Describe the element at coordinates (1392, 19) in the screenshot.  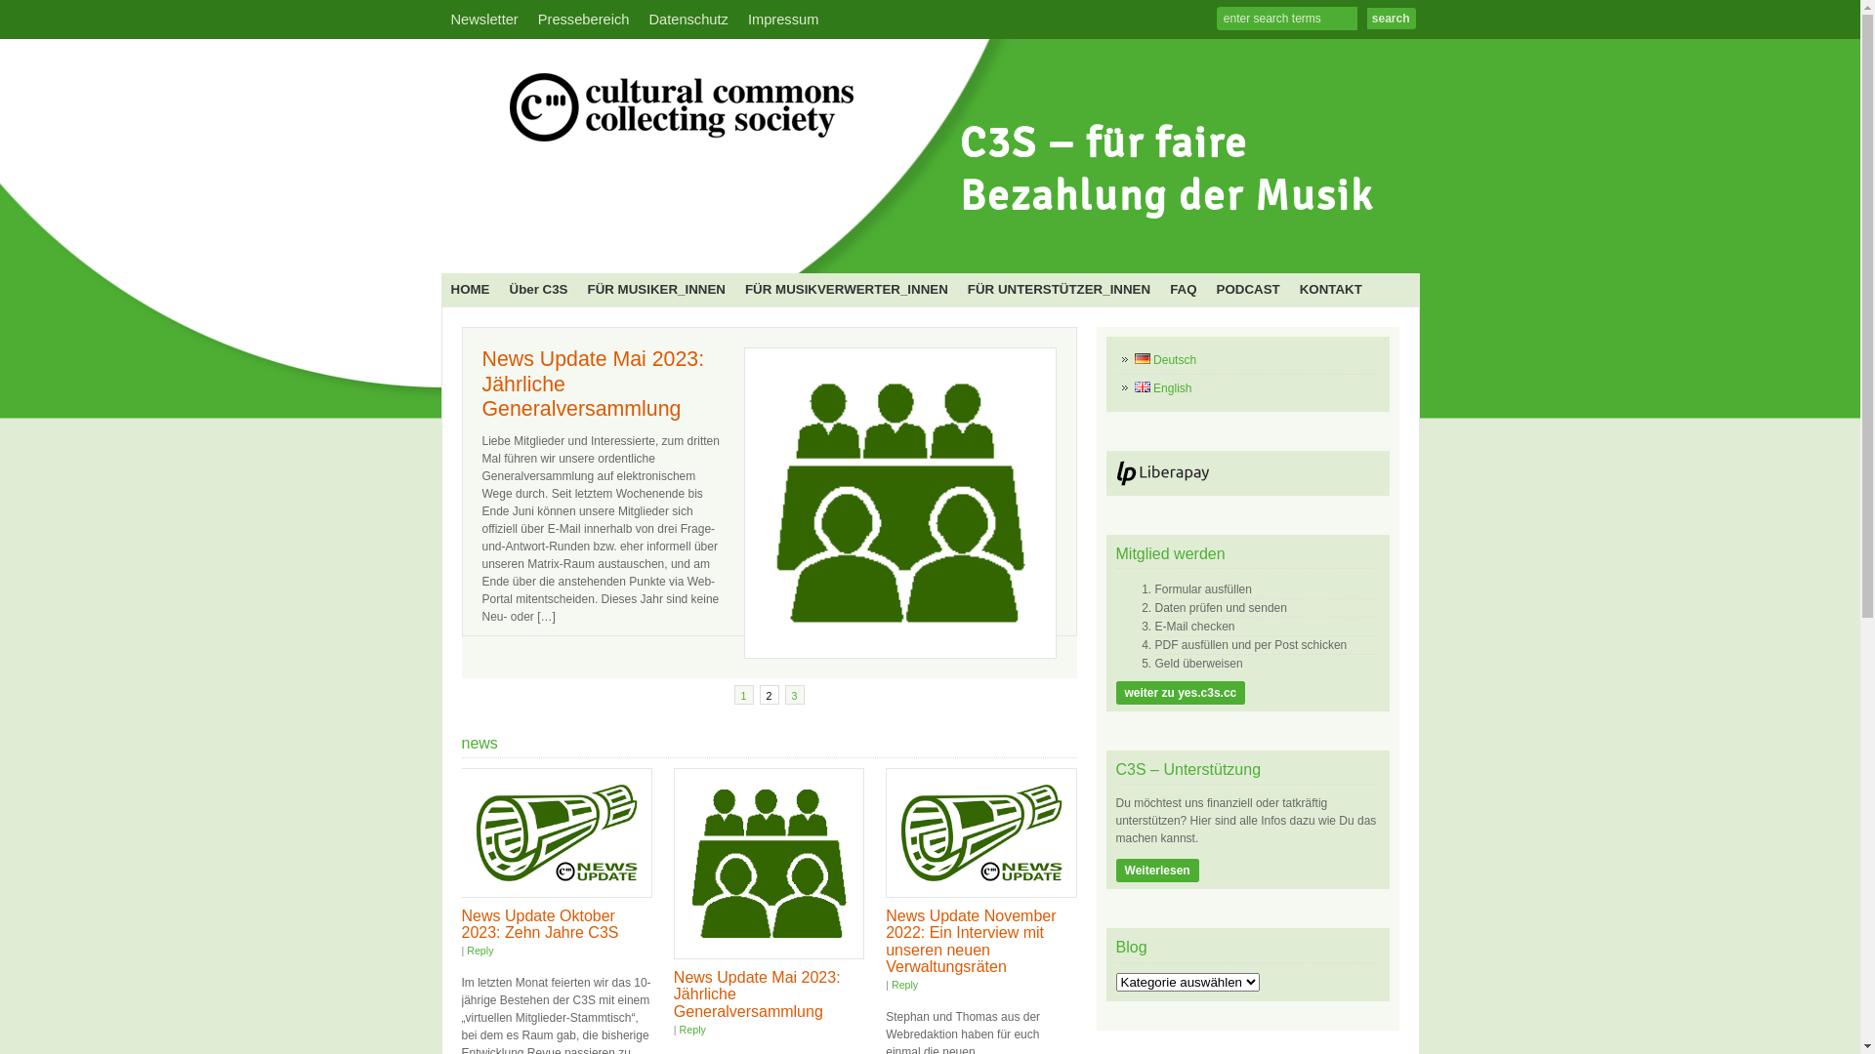
I see `search` at that location.